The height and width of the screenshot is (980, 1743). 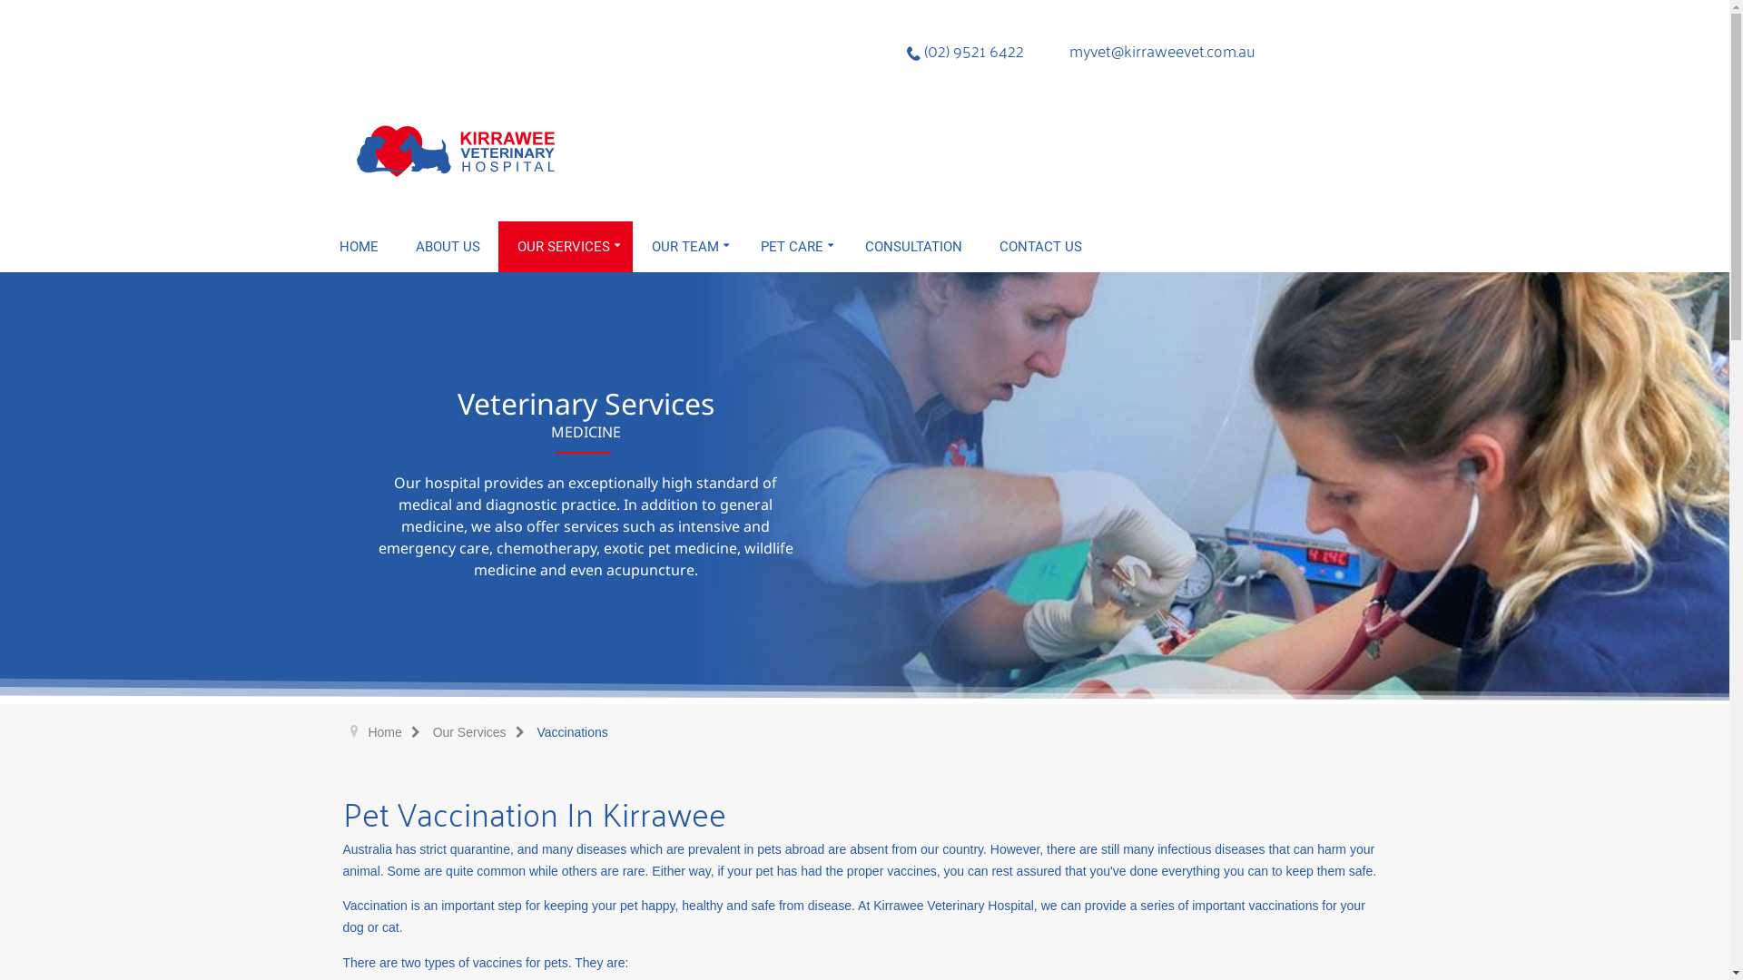 I want to click on CONTACT US, so click(x=1040, y=247).